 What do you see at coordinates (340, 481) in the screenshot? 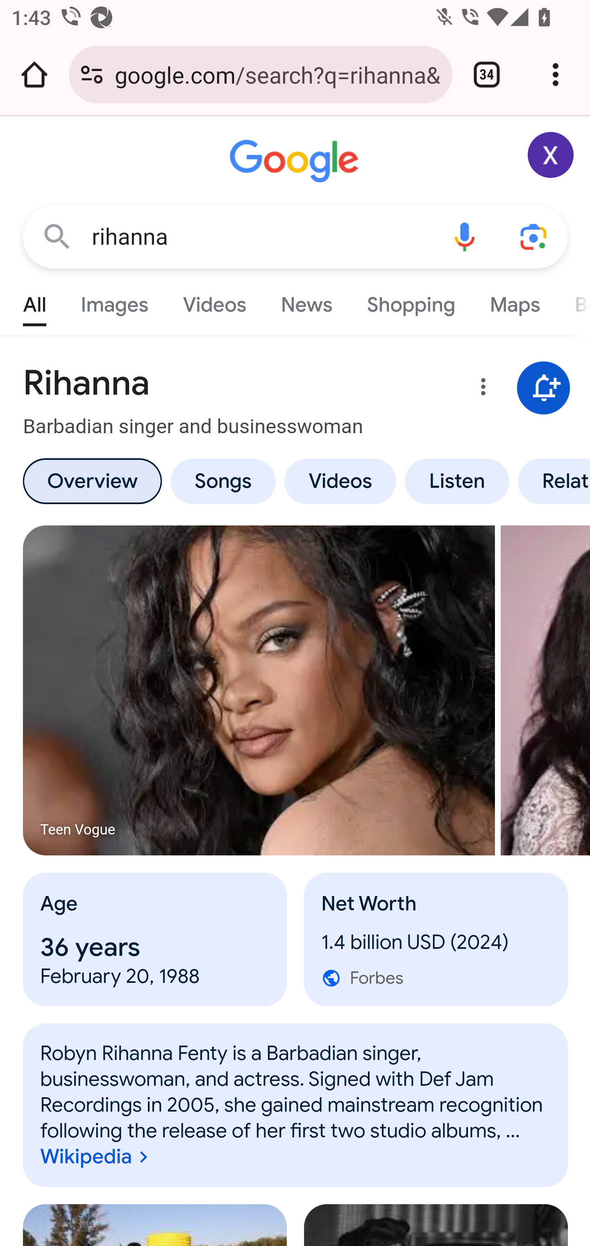
I see `Videos` at bounding box center [340, 481].